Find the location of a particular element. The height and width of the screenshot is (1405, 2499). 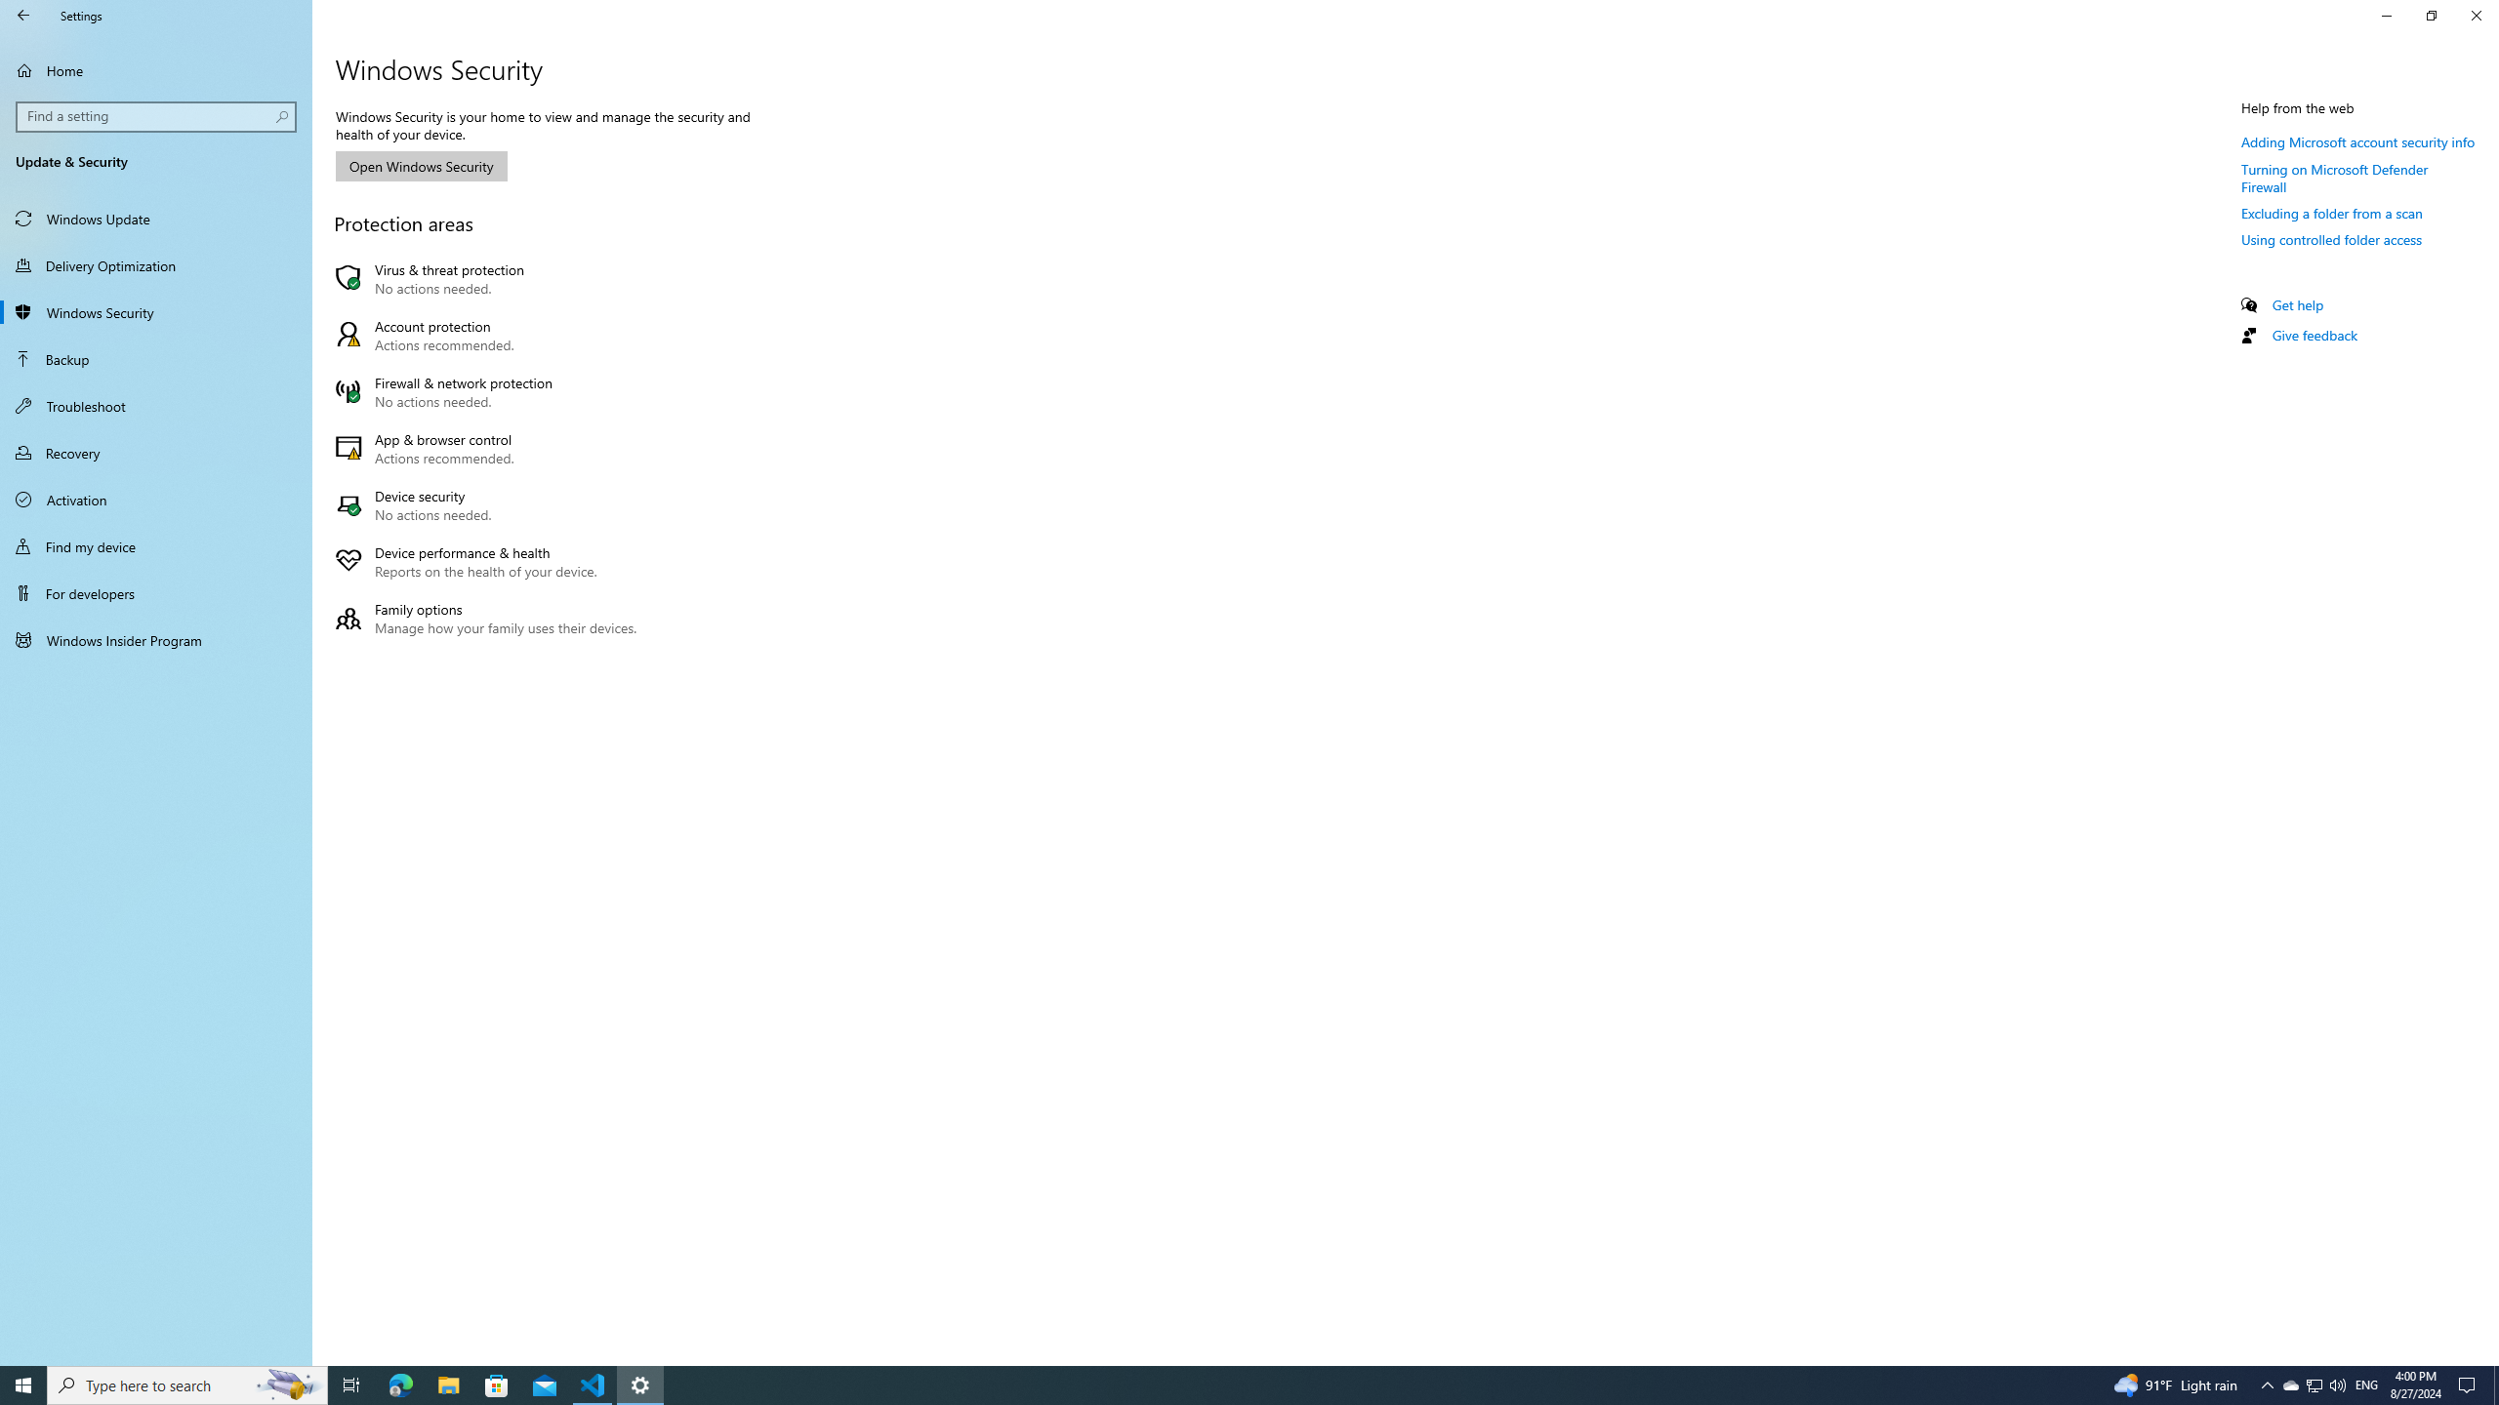

Visual Studio Code - 1 running window is located at coordinates (594, 1385).